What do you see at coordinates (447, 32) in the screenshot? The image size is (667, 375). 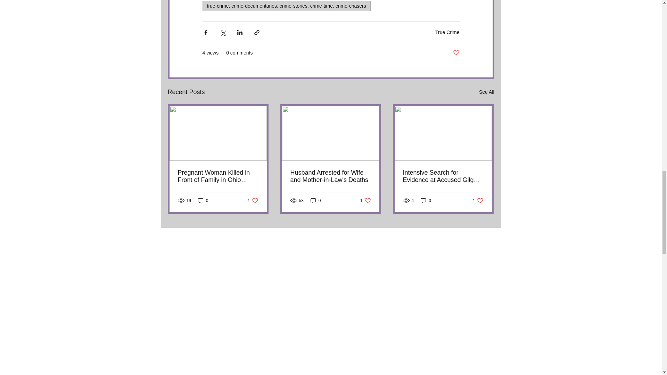 I see `Post not marked as liked` at bounding box center [447, 32].